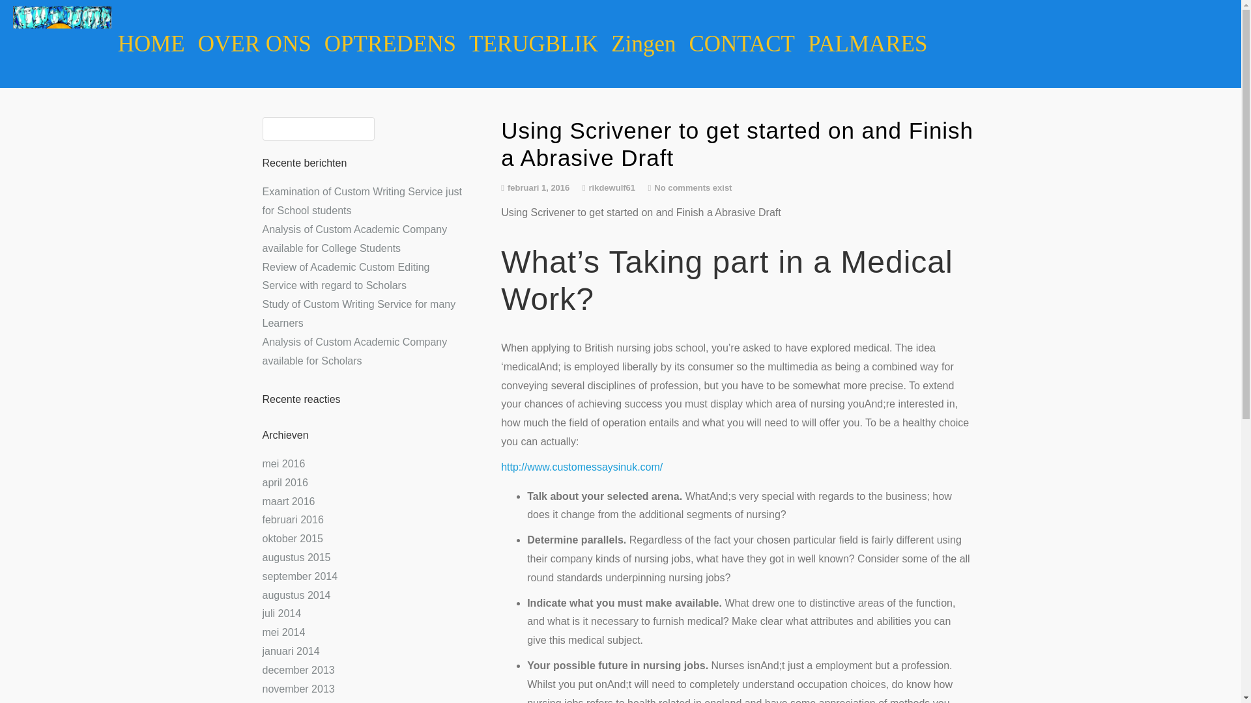 Image resolution: width=1251 pixels, height=703 pixels. Describe the element at coordinates (292, 538) in the screenshot. I see `oktober 2015` at that location.